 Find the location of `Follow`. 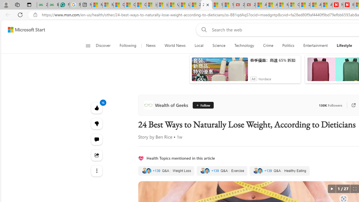

Follow is located at coordinates (202, 105).